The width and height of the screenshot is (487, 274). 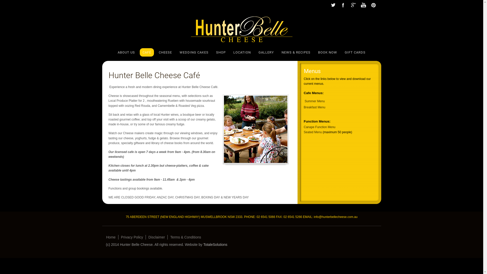 I want to click on  Summer Menu, so click(x=315, y=101).